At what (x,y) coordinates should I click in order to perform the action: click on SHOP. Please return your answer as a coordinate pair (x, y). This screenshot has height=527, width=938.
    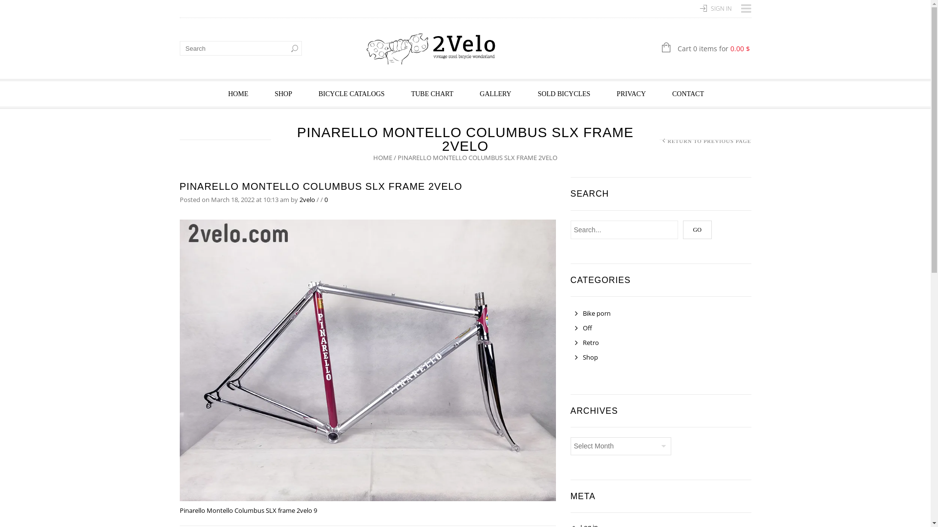
    Looking at the image, I should click on (283, 94).